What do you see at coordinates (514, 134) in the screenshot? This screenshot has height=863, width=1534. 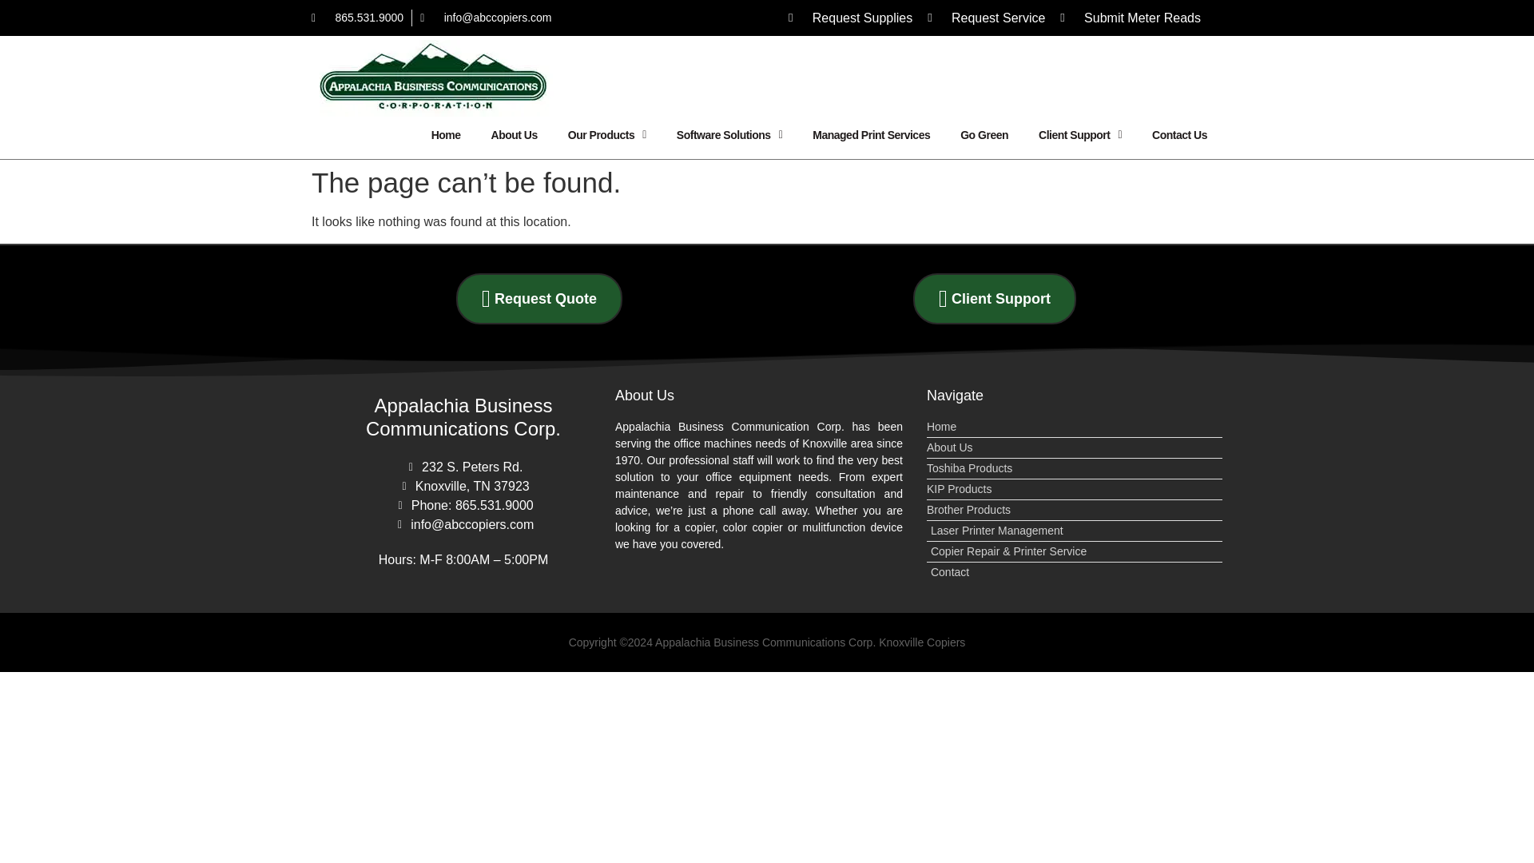 I see `About Us` at bounding box center [514, 134].